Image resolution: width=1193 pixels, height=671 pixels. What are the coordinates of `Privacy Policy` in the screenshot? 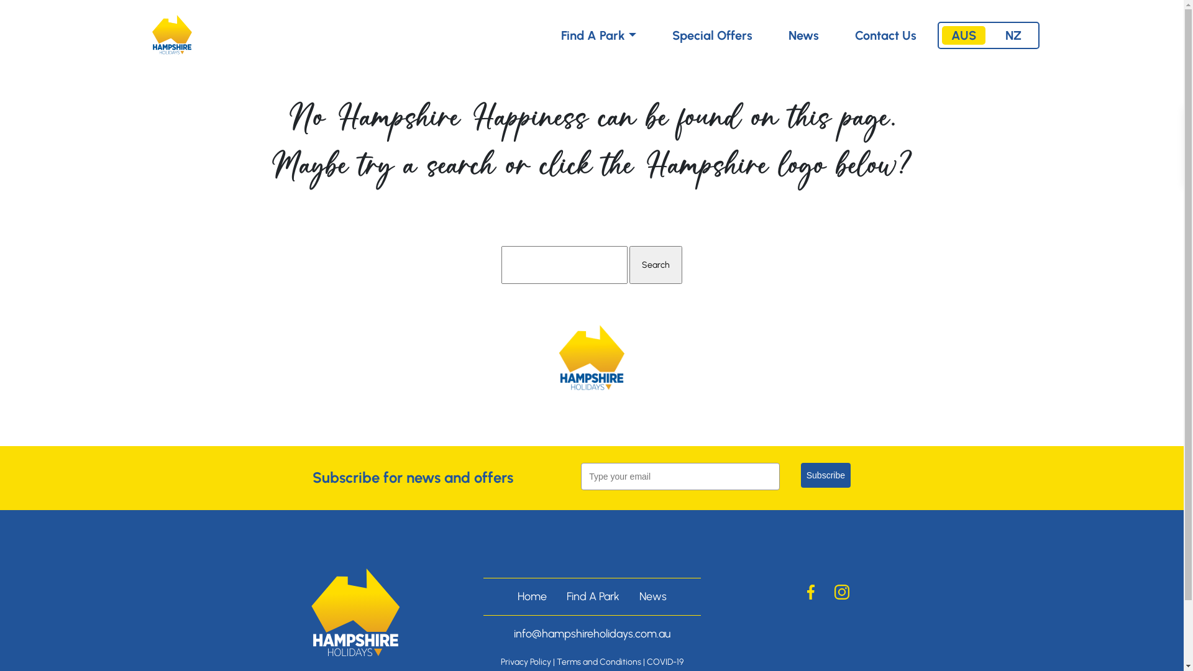 It's located at (526, 662).